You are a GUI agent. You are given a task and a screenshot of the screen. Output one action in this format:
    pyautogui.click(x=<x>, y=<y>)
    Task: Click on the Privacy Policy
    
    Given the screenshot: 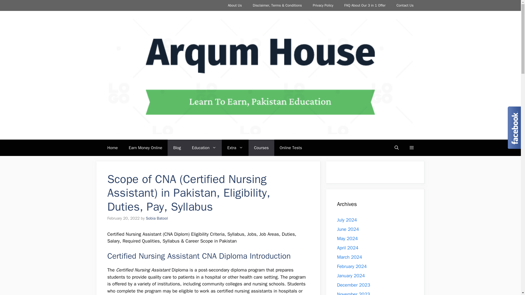 What is the action you would take?
    pyautogui.click(x=323, y=5)
    